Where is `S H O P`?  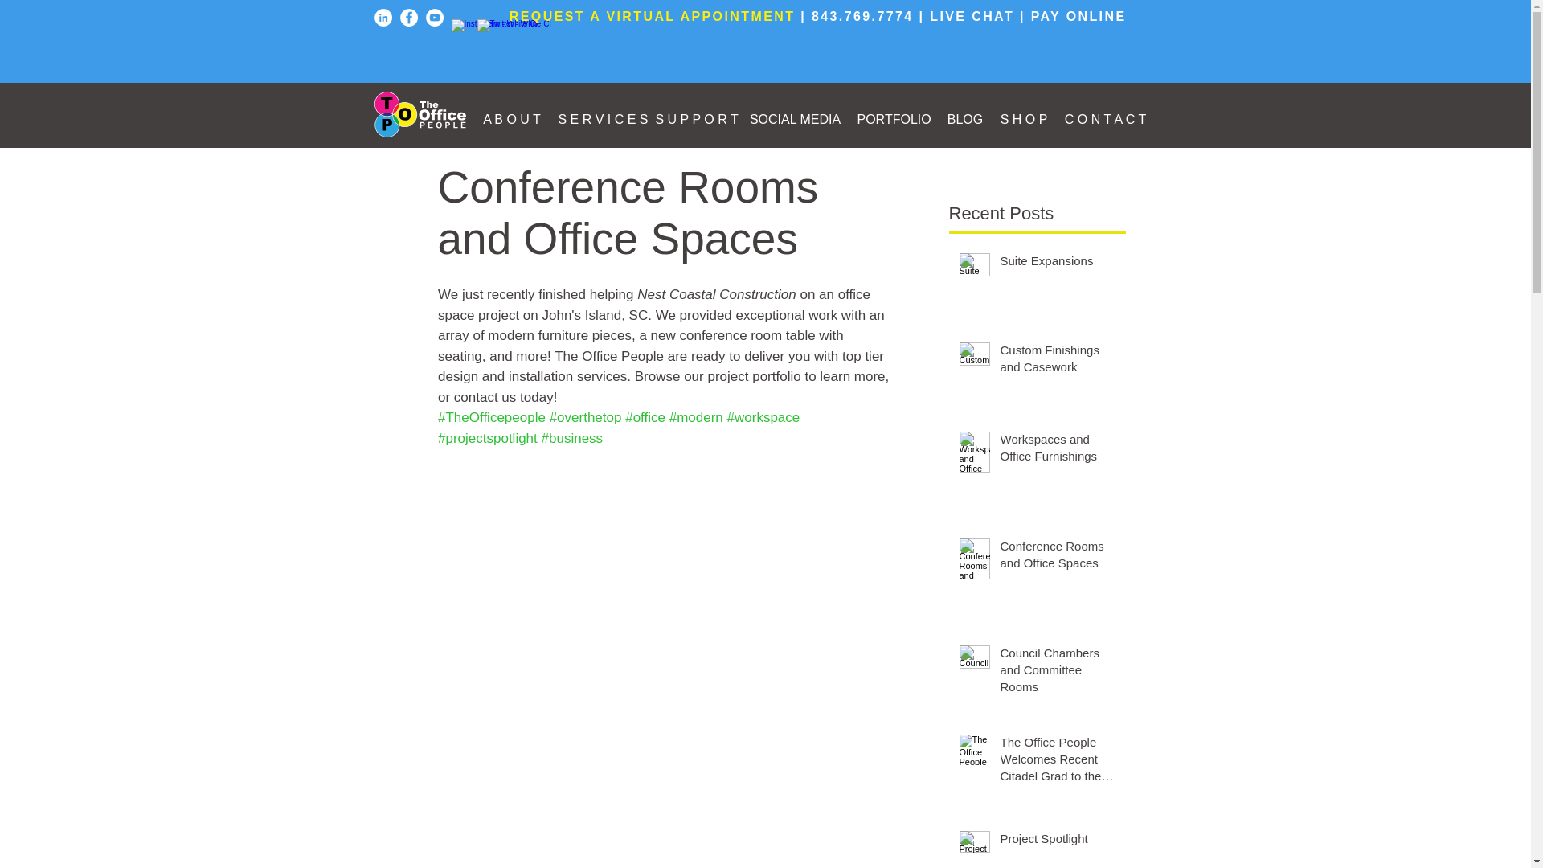
S H O P is located at coordinates (1033, 119).